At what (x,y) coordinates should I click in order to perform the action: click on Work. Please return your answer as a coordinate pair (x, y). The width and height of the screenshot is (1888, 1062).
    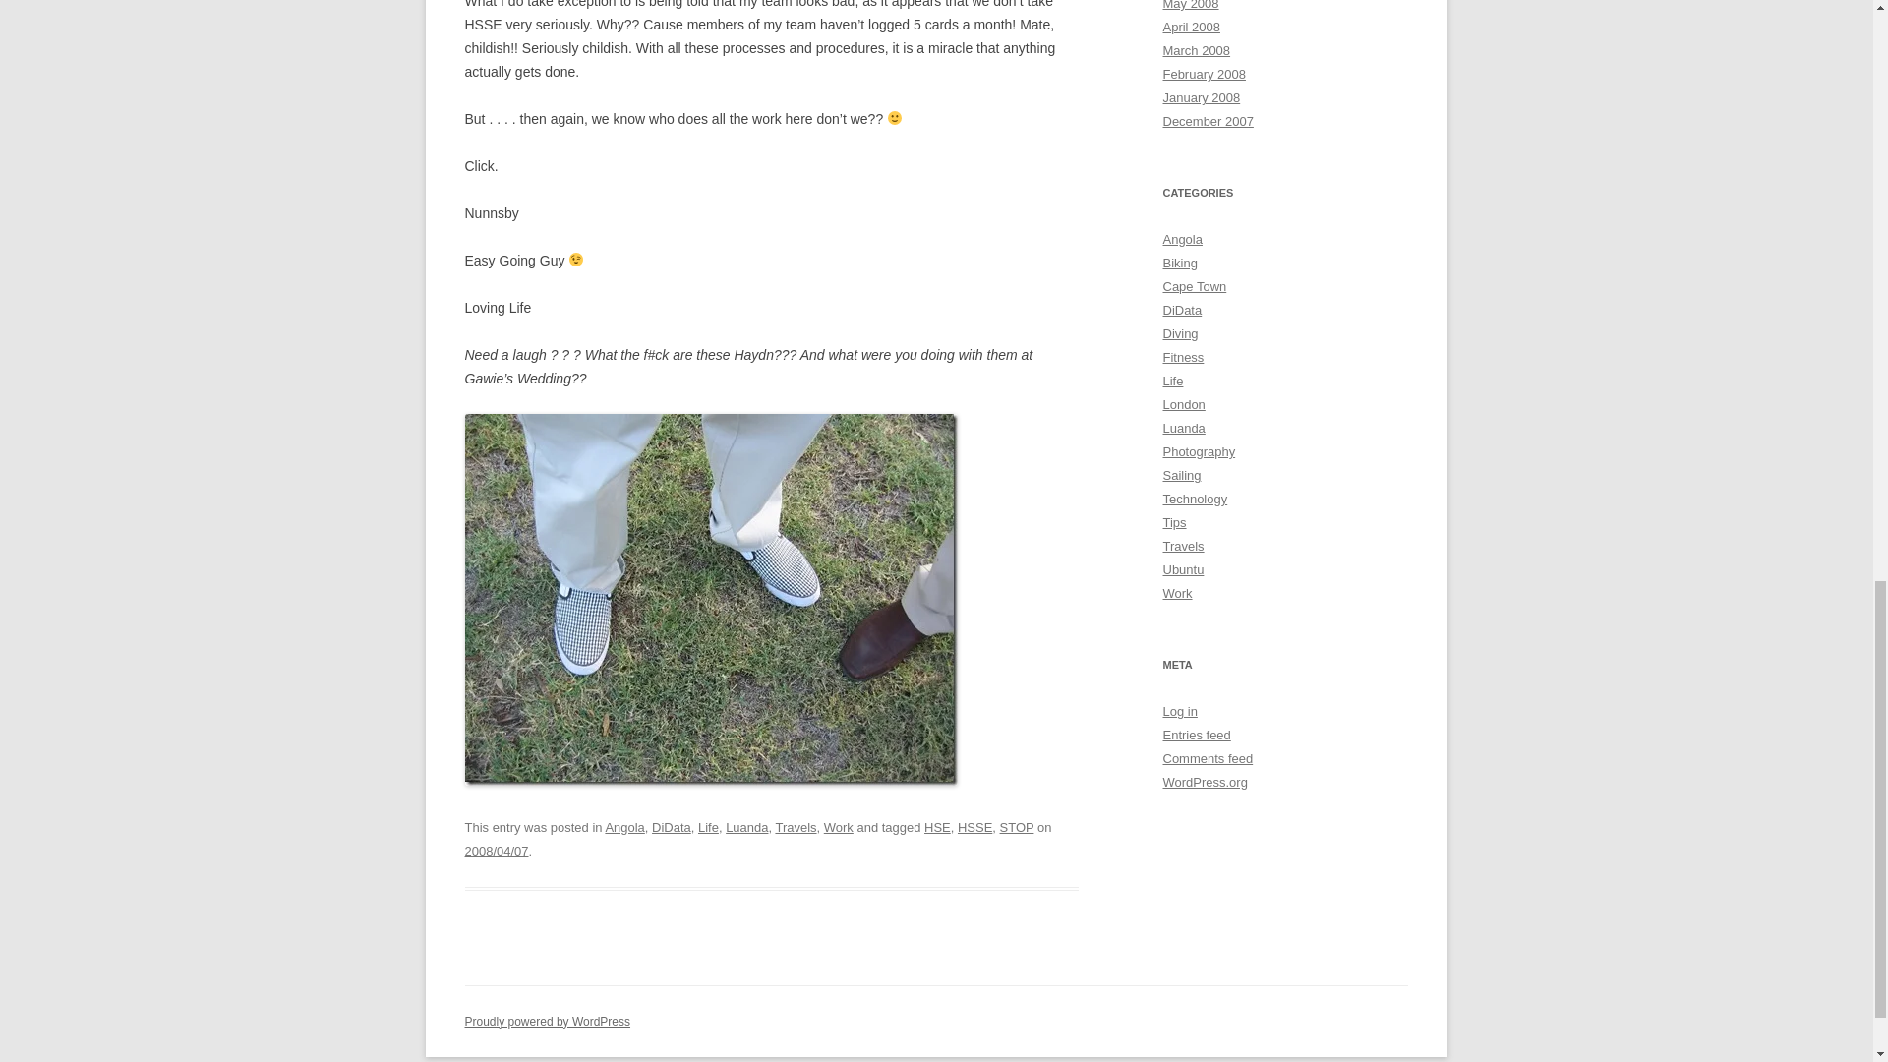
    Looking at the image, I should click on (838, 826).